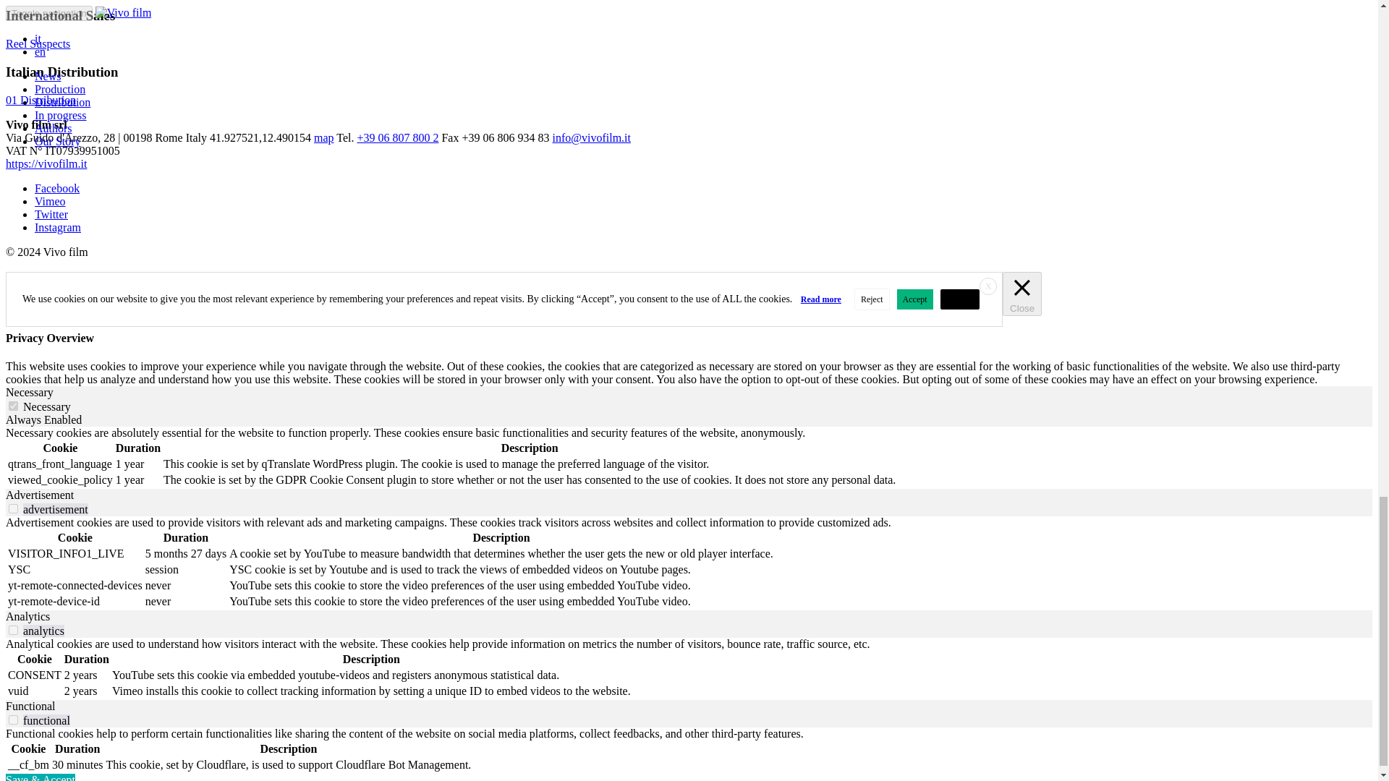 Image resolution: width=1389 pixels, height=781 pixels. I want to click on Close and Accept, so click(988, 286).